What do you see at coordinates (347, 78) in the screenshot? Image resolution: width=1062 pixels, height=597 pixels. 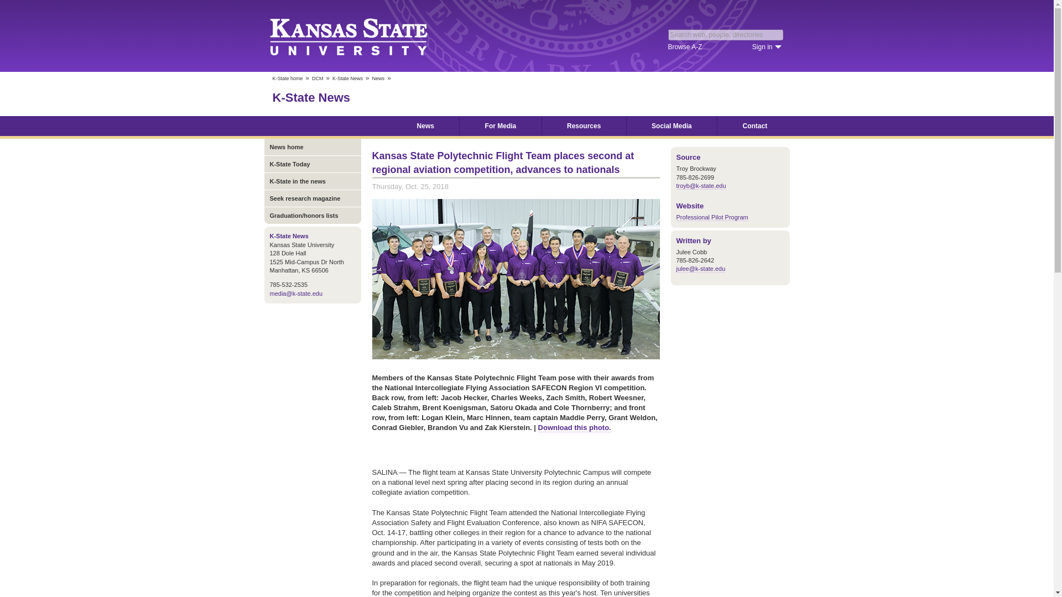 I see `K-State News` at bounding box center [347, 78].